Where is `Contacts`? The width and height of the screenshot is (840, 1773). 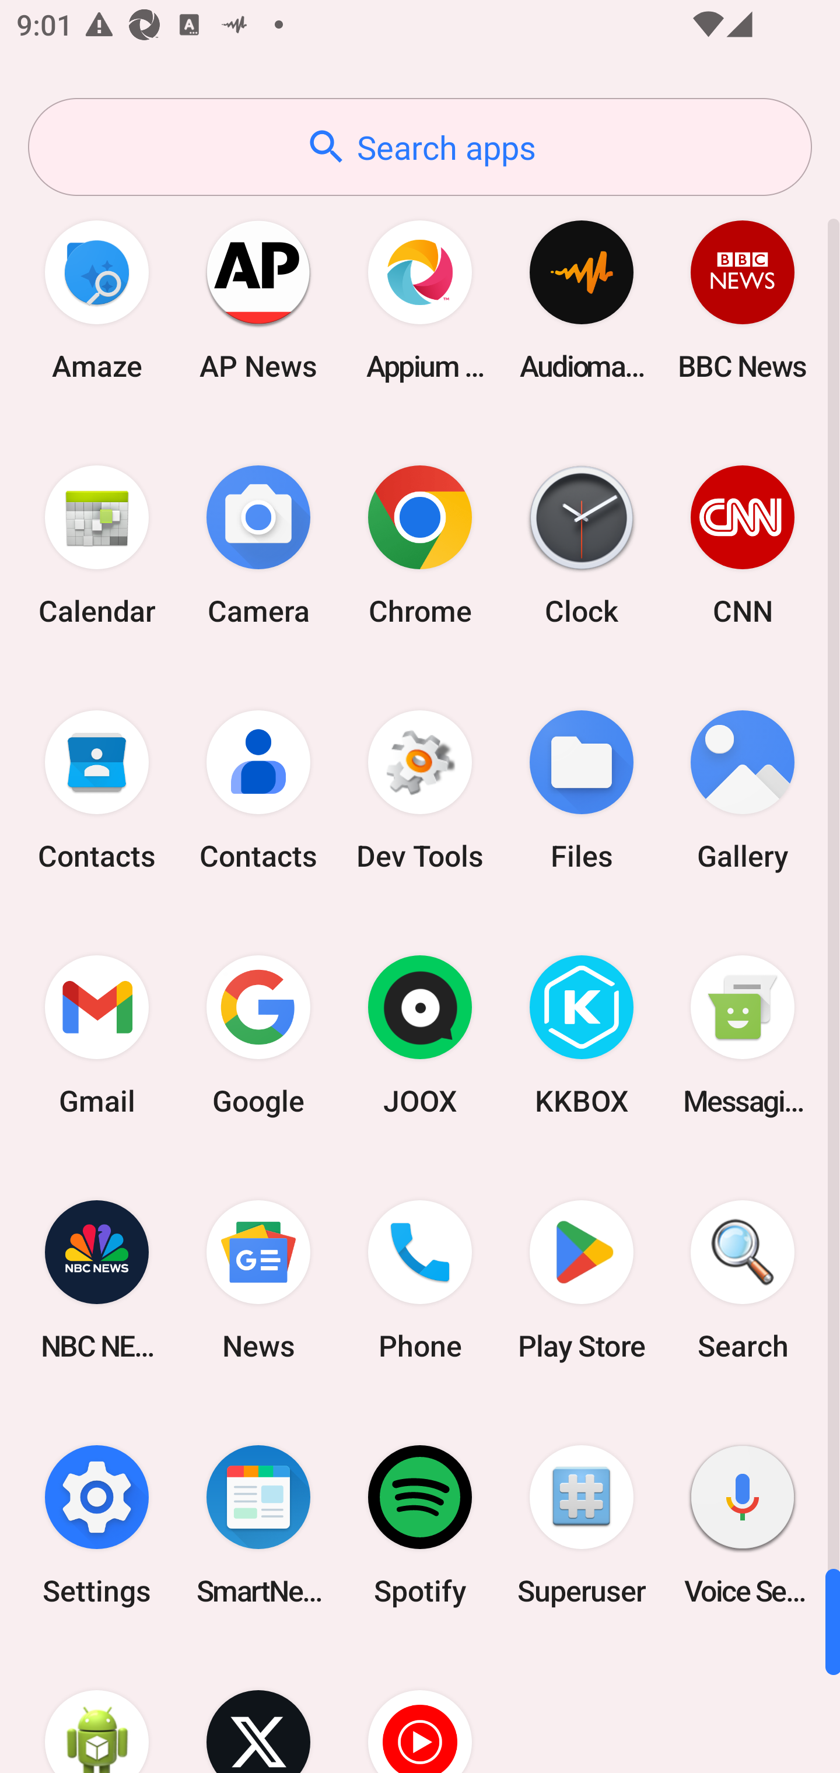 Contacts is located at coordinates (258, 791).